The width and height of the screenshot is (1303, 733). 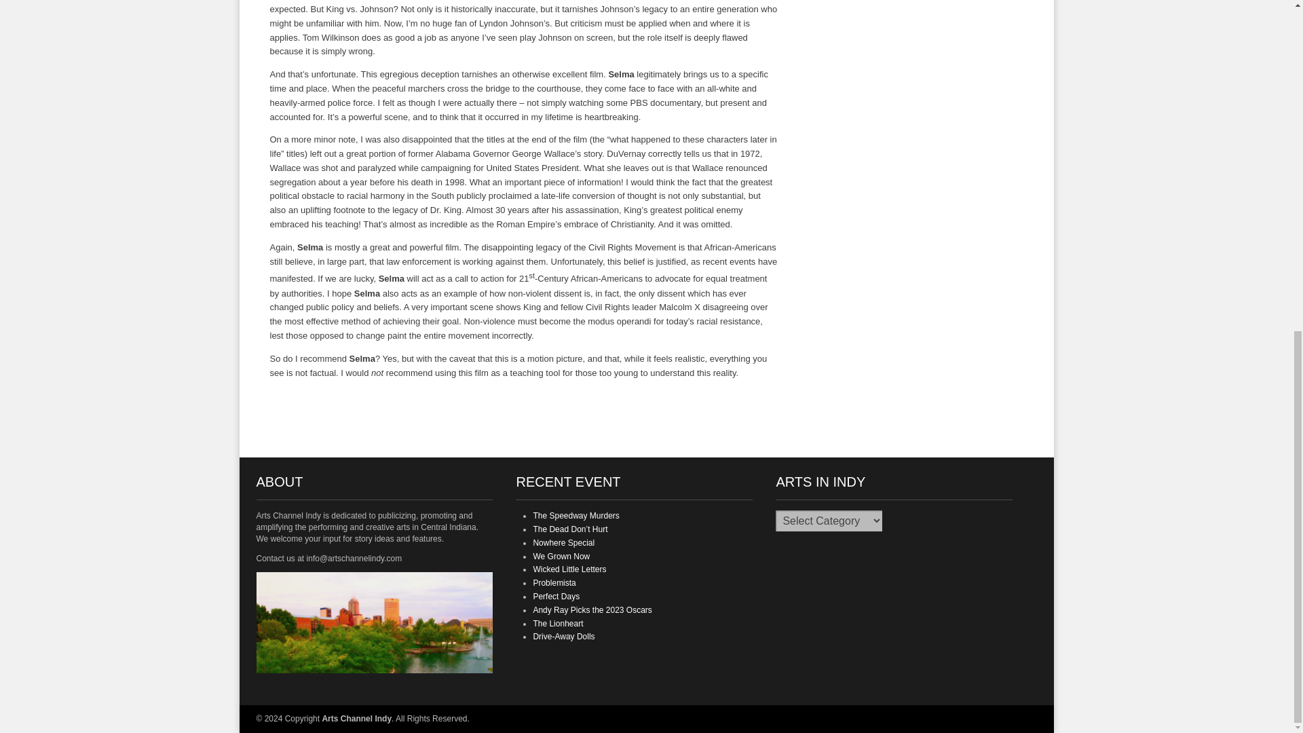 What do you see at coordinates (561, 557) in the screenshot?
I see `We Grown Now` at bounding box center [561, 557].